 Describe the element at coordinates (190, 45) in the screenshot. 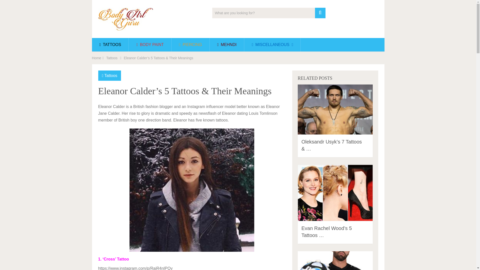

I see `PIERCING` at that location.